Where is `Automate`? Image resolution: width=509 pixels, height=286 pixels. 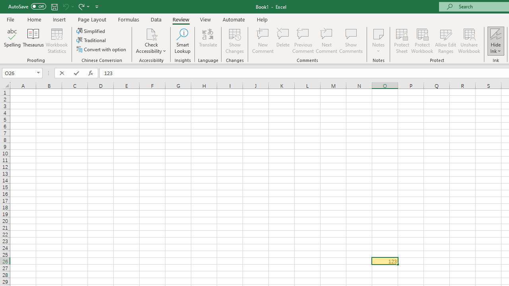
Automate is located at coordinates (234, 19).